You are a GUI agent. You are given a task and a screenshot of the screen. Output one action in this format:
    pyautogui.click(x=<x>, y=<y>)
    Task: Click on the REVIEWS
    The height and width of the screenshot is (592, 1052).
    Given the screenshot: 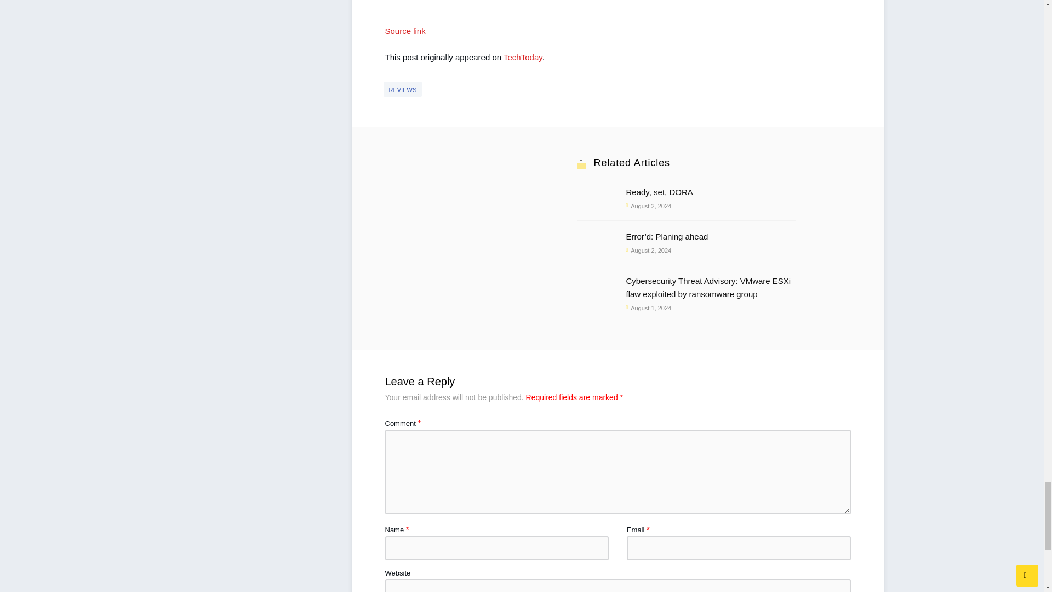 What is the action you would take?
    pyautogui.click(x=403, y=89)
    